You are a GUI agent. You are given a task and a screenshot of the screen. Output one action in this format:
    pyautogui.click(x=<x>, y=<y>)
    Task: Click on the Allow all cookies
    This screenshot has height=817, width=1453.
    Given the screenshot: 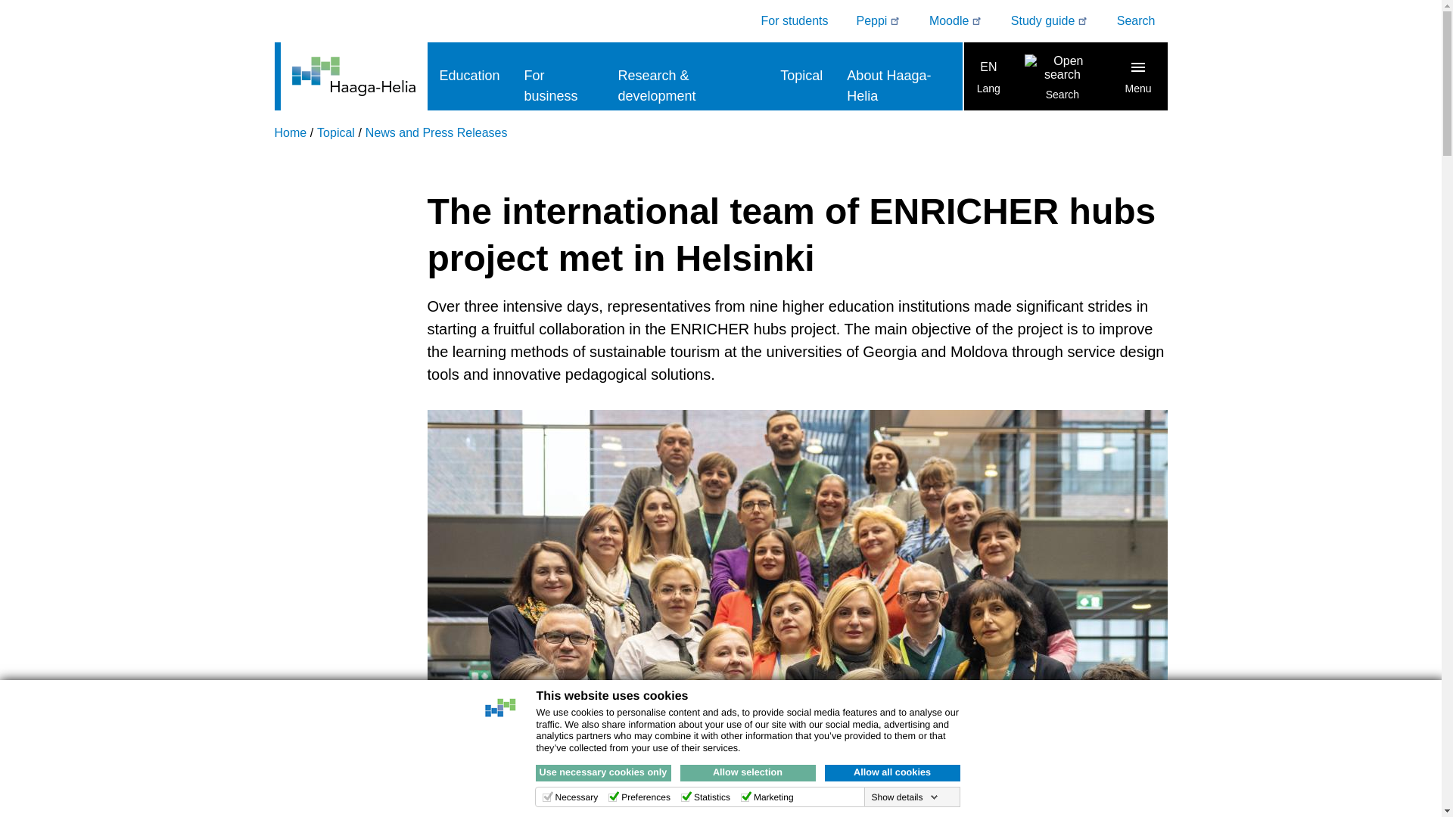 What is the action you would take?
    pyautogui.click(x=893, y=772)
    